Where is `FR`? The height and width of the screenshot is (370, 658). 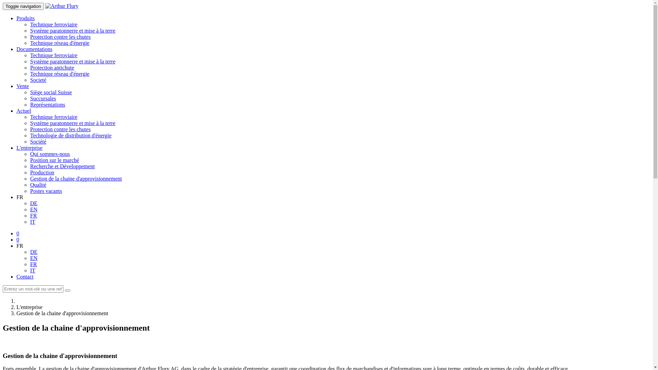
FR is located at coordinates (20, 197).